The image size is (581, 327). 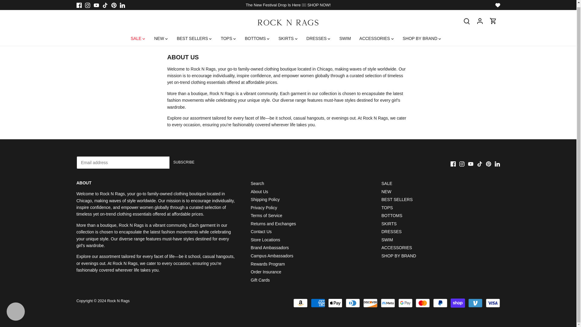 What do you see at coordinates (226, 36) in the screenshot?
I see `TOPS` at bounding box center [226, 36].